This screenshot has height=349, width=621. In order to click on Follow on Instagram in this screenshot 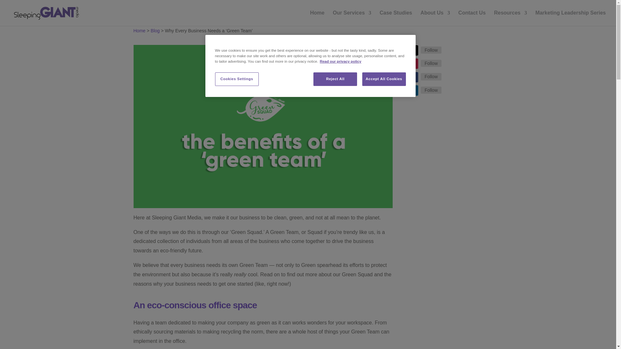, I will do `click(413, 63)`.